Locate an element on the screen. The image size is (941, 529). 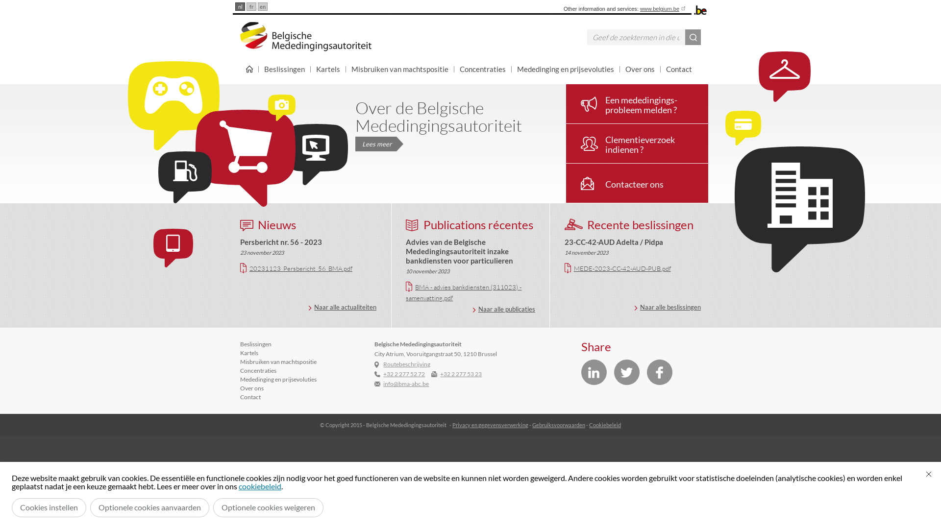
+32 2 277 53 23 is located at coordinates (461, 374).